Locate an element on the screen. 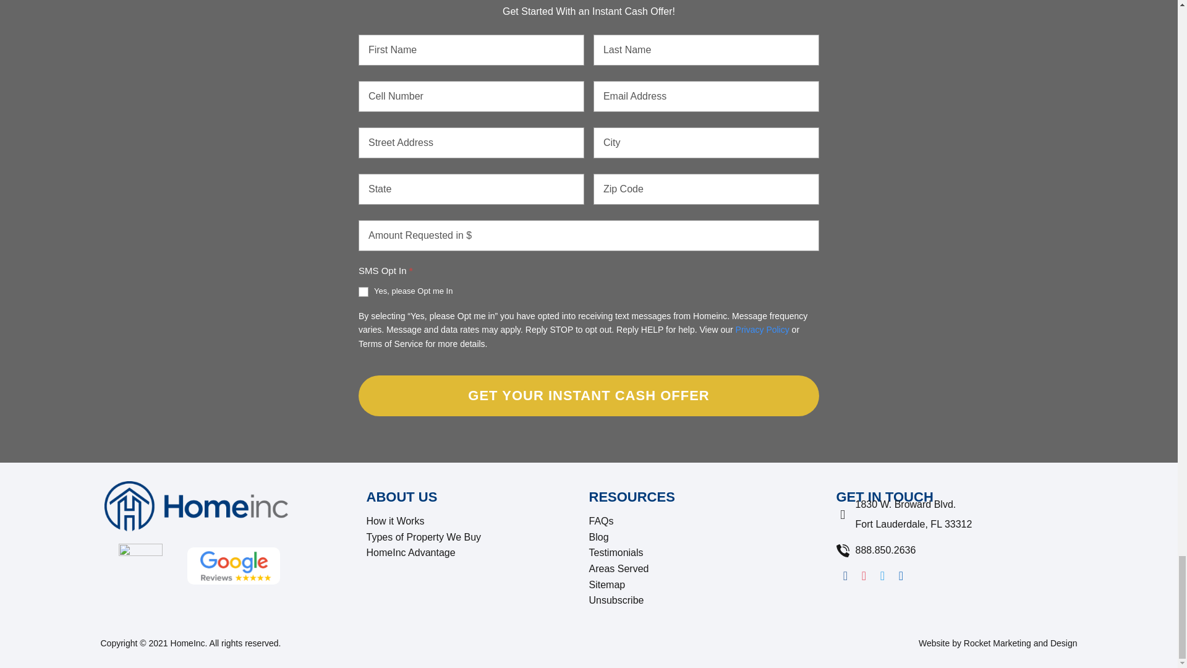 Image resolution: width=1187 pixels, height=668 pixels. Areas Served is located at coordinates (712, 569).